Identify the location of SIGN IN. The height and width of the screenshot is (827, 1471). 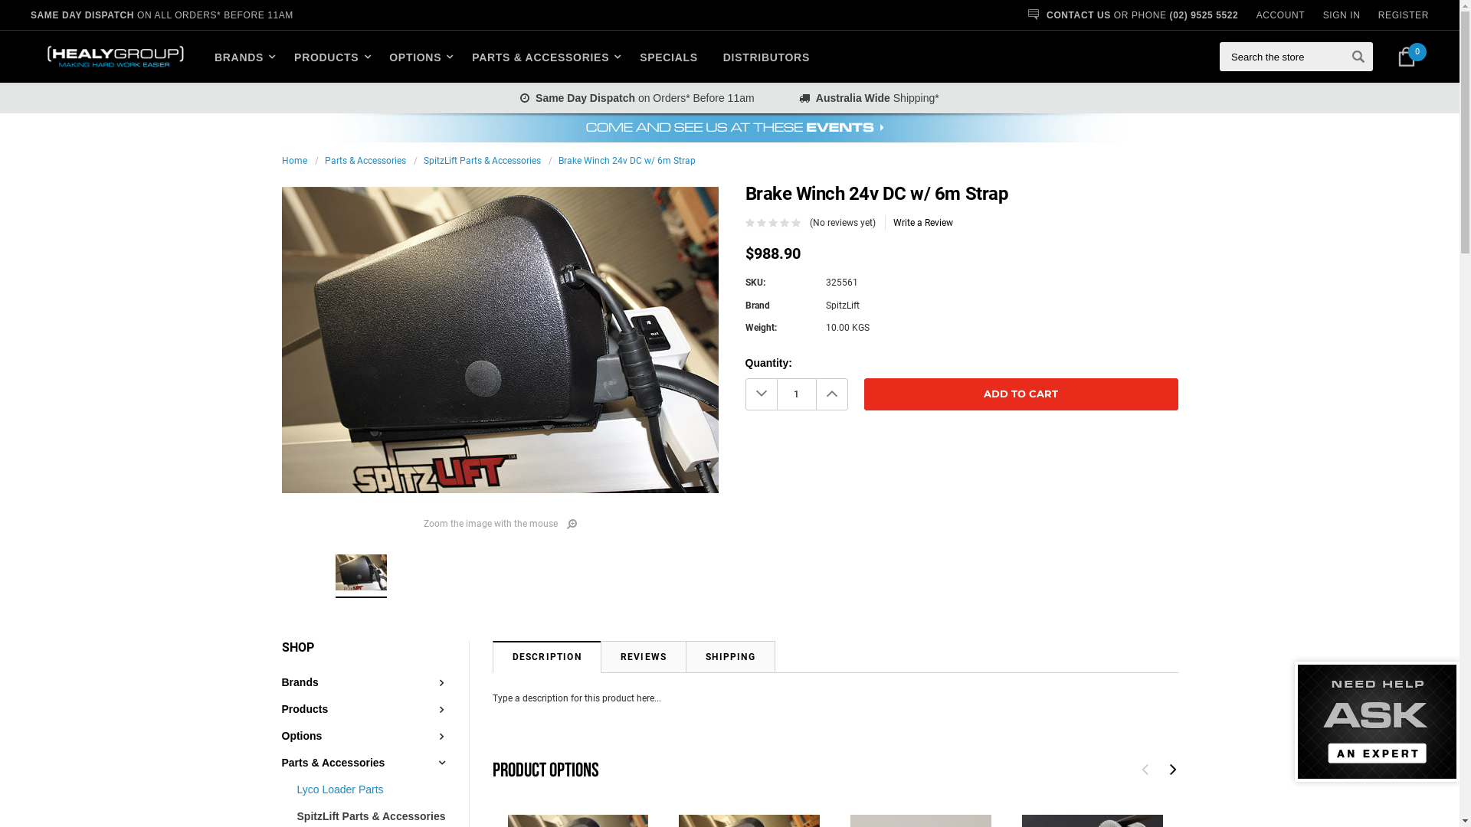
(1342, 15).